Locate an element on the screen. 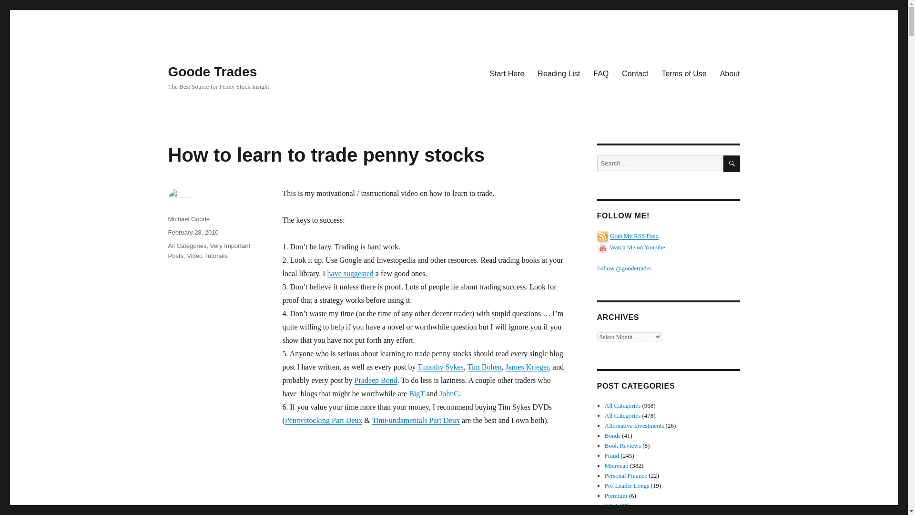 The image size is (915, 515). TimFundamentals Part Deux is located at coordinates (416, 420).